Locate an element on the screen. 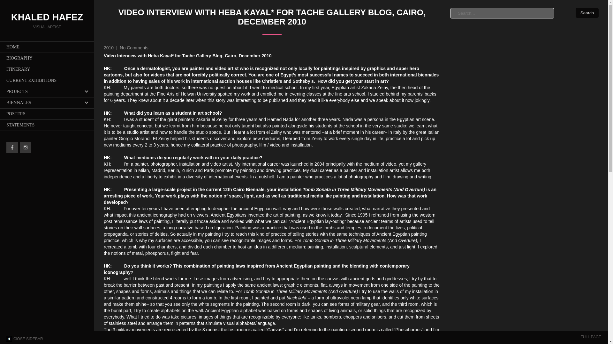 This screenshot has width=613, height=344. HOME is located at coordinates (47, 47).